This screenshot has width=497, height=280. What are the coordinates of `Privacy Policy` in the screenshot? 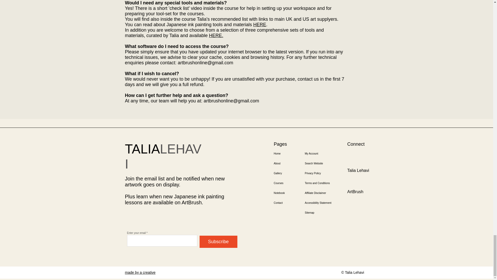 It's located at (323, 173).